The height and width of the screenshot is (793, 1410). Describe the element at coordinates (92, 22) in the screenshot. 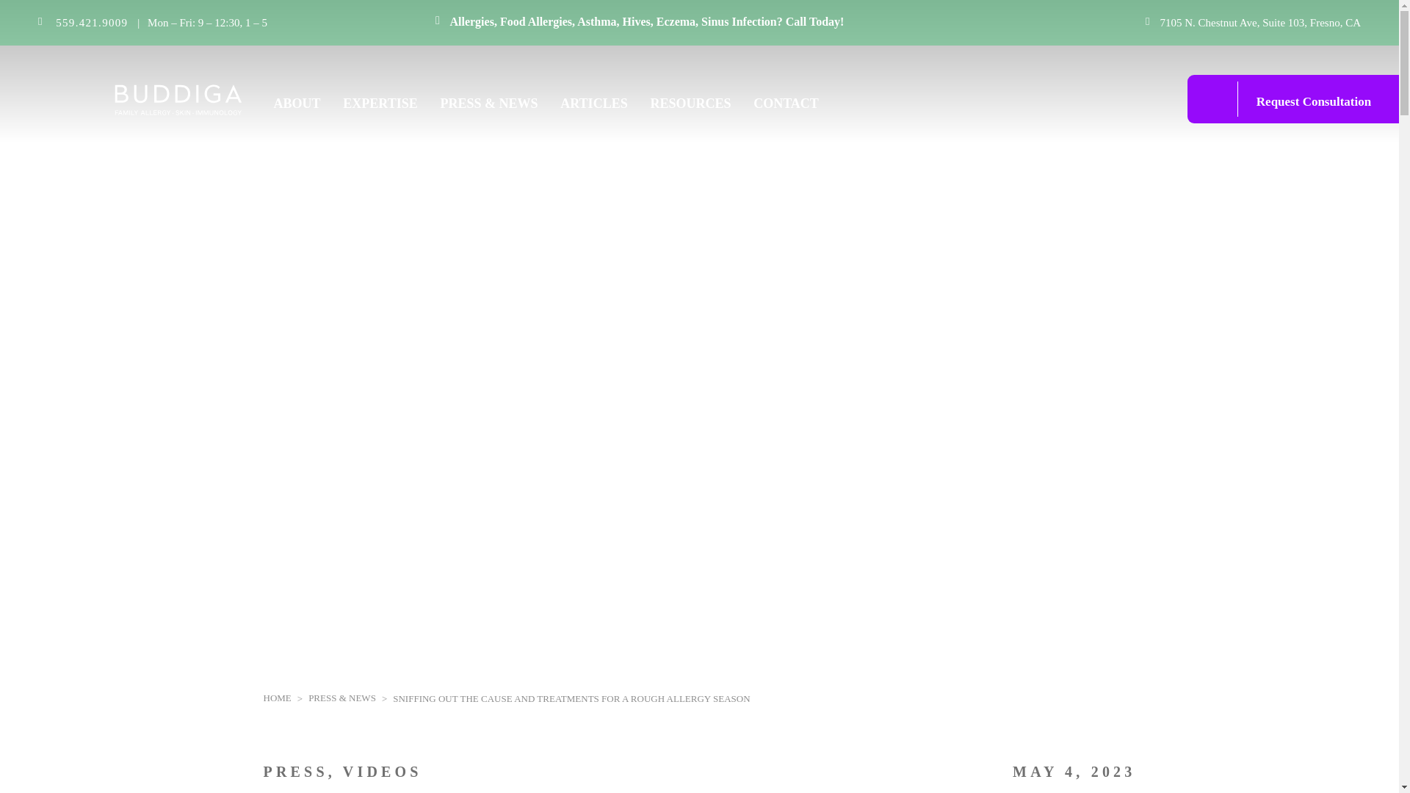

I see `559.421.9009` at that location.